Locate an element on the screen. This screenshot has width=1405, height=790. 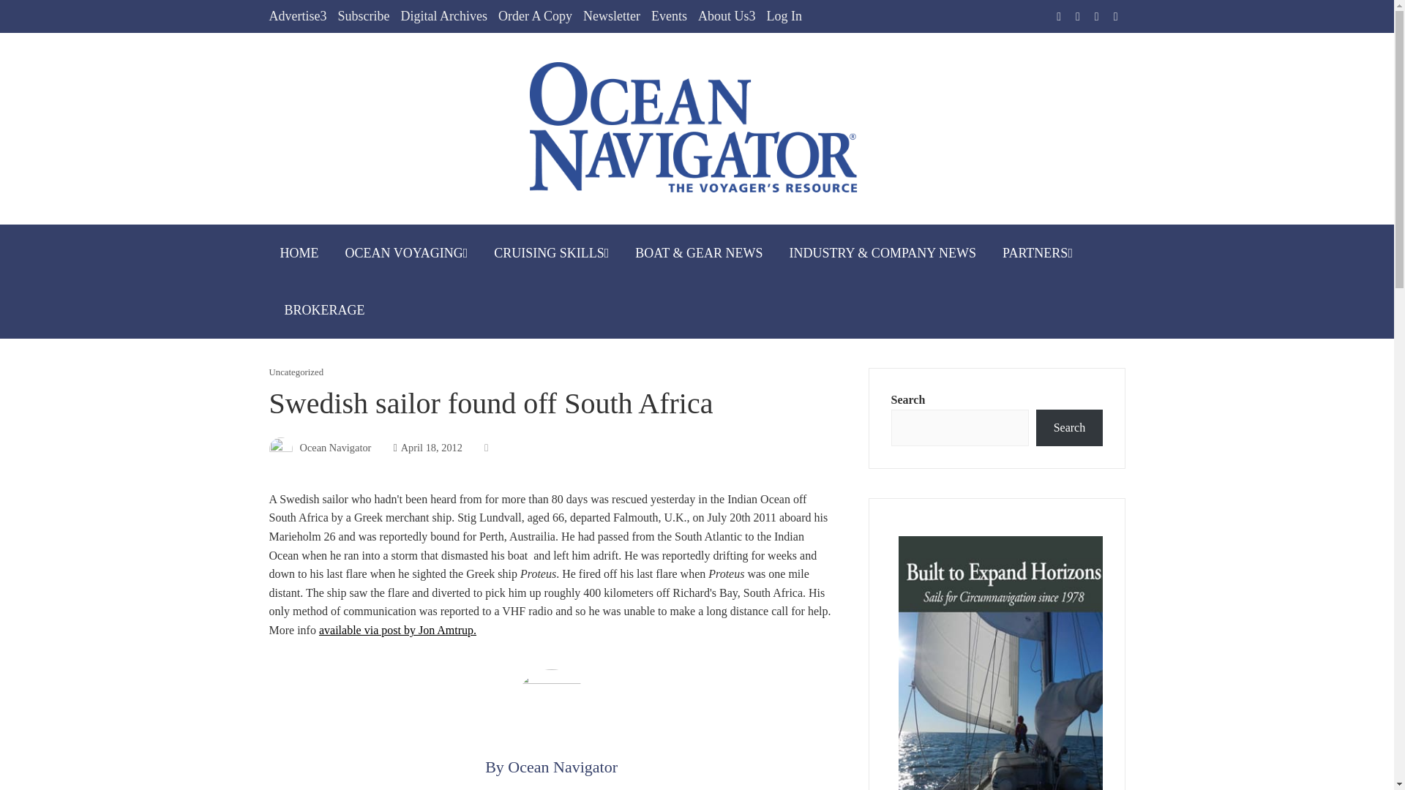
OCEAN VOYAGING is located at coordinates (406, 252).